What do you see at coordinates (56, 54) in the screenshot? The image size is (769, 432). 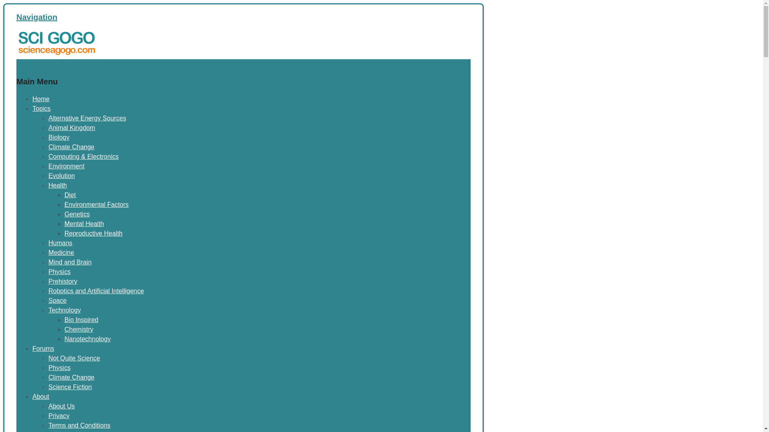 I see `Interesting Science News and Discussion` at bounding box center [56, 54].